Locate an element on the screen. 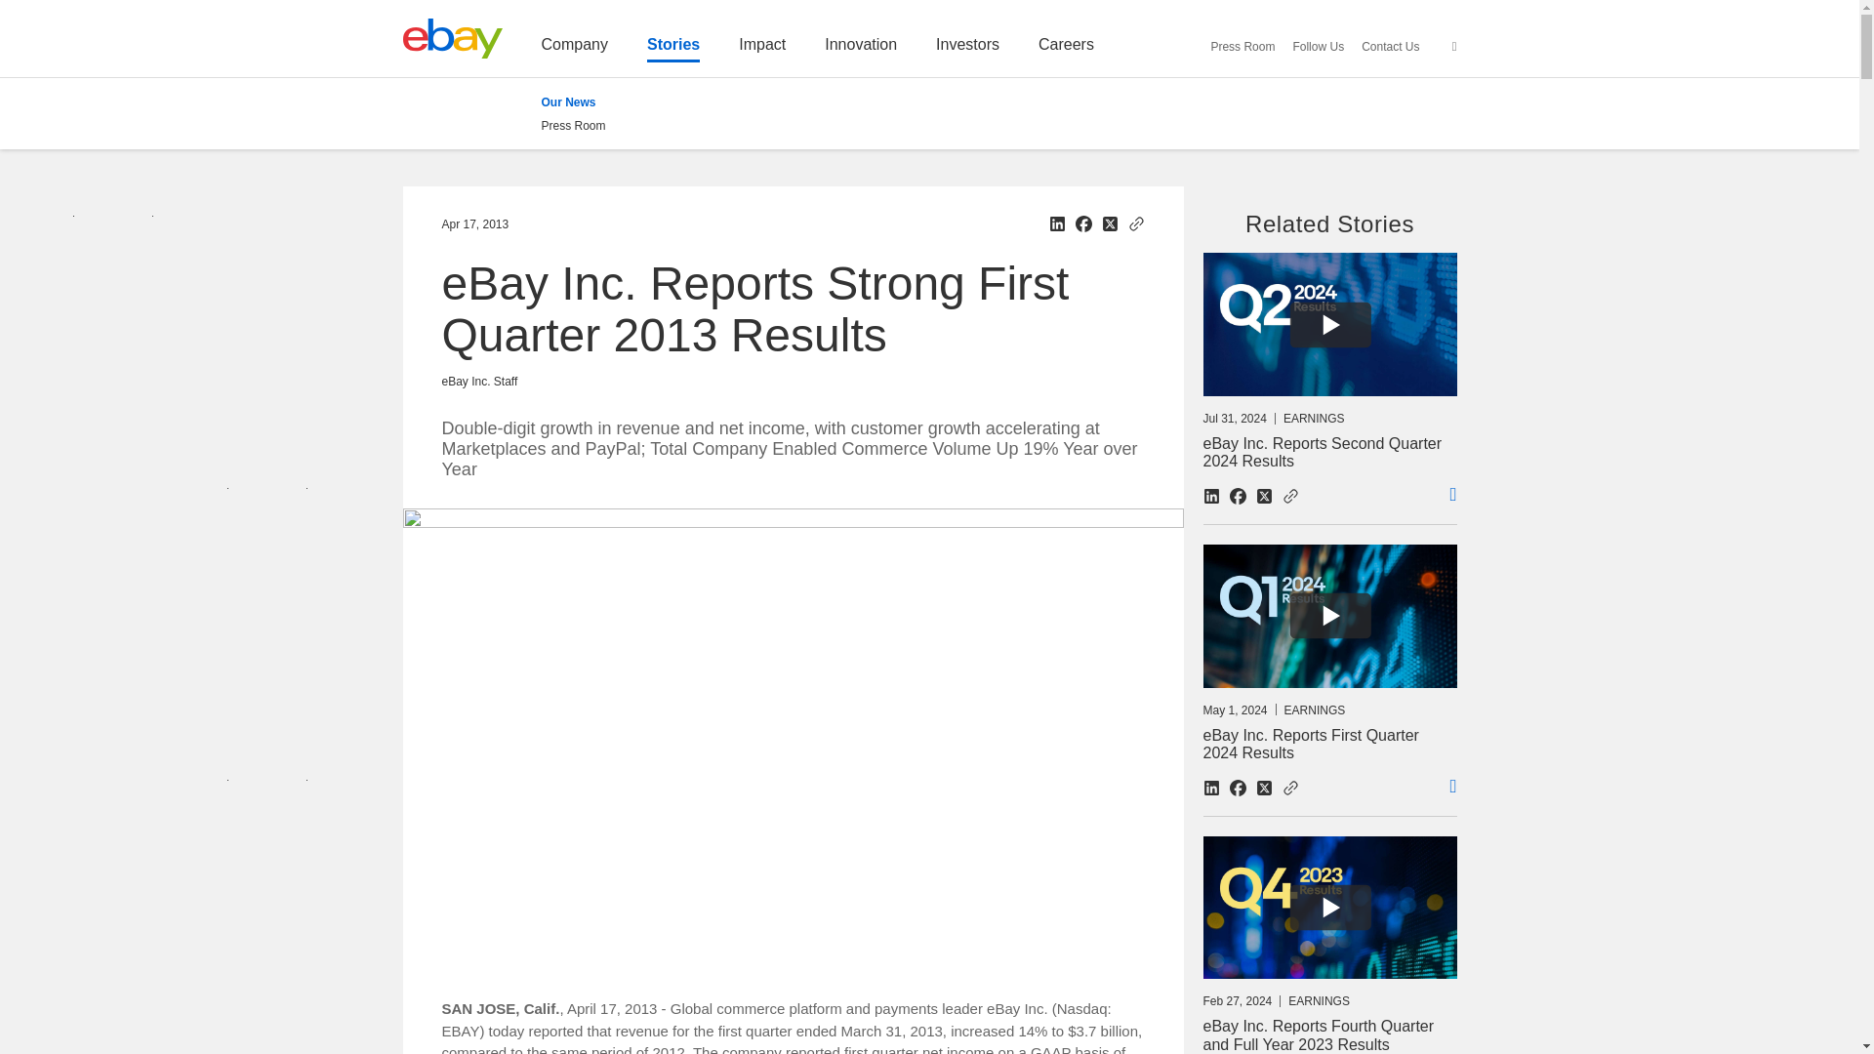  eBay Inc. Home Page is located at coordinates (452, 39).